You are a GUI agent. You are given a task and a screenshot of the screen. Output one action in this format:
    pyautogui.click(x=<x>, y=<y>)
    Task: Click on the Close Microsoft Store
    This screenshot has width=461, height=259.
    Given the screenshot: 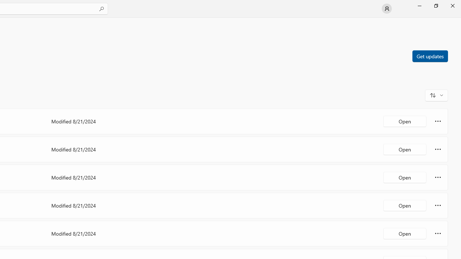 What is the action you would take?
    pyautogui.click(x=452, y=6)
    